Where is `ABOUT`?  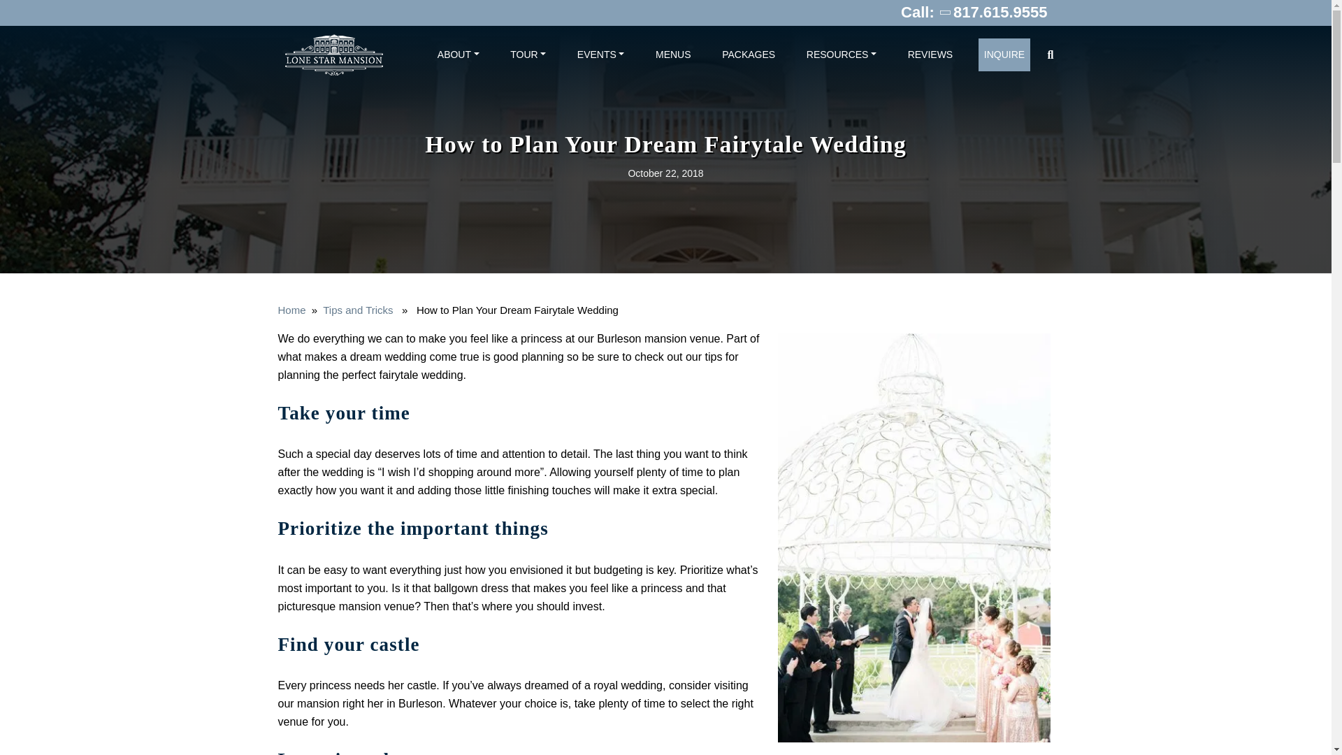
ABOUT is located at coordinates (459, 55).